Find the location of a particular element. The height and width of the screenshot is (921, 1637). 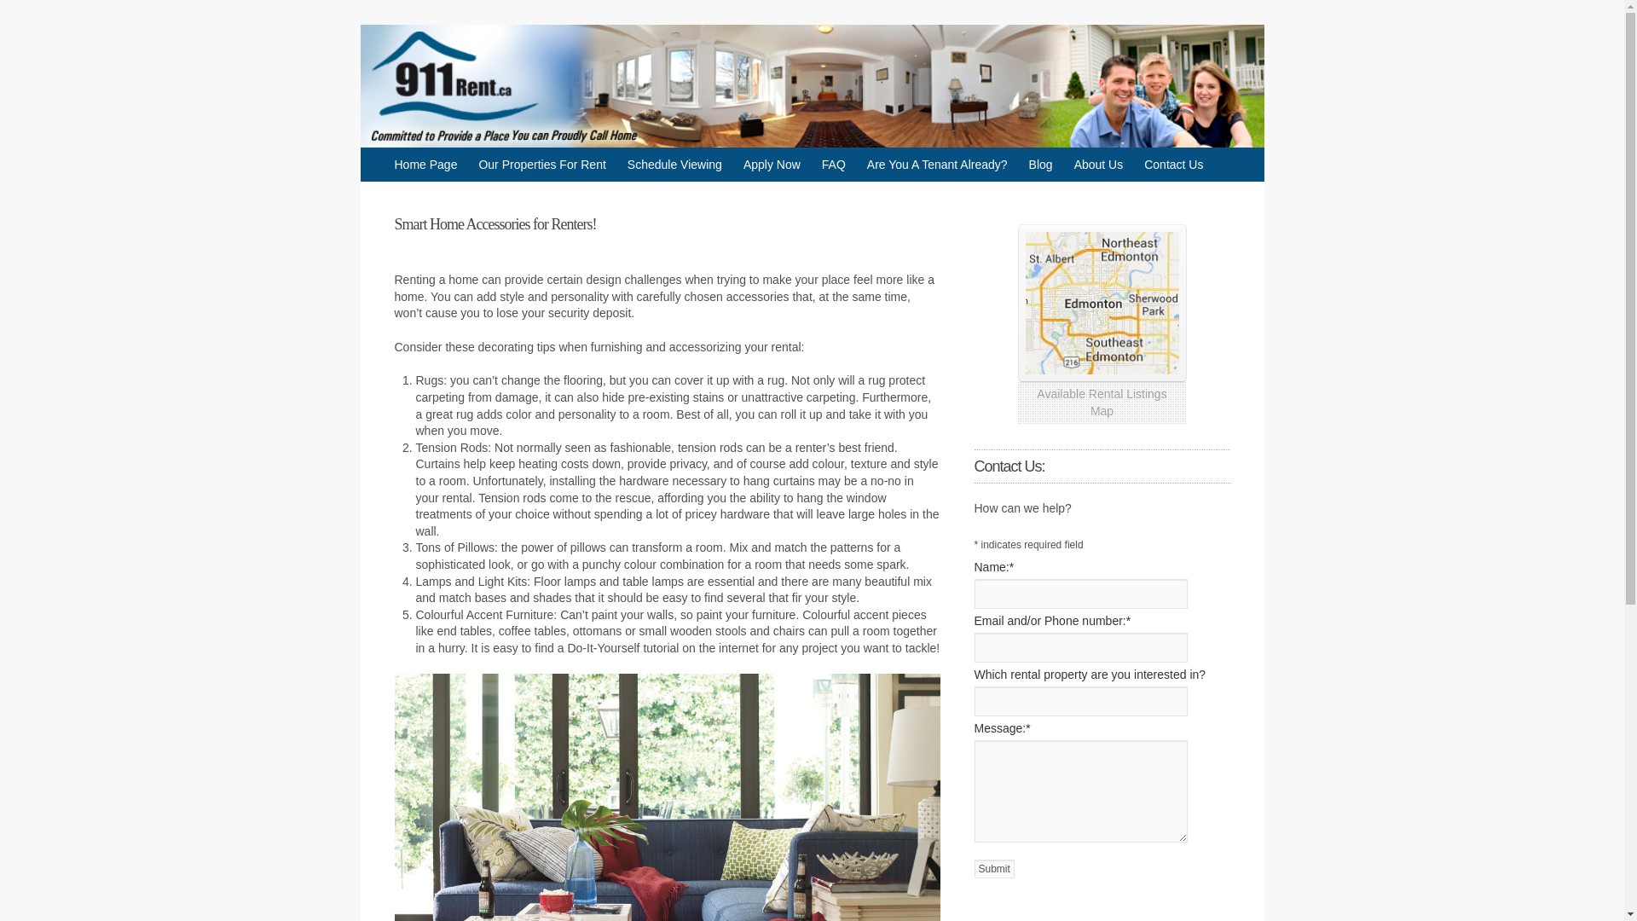

Apply Now is located at coordinates (771, 164).